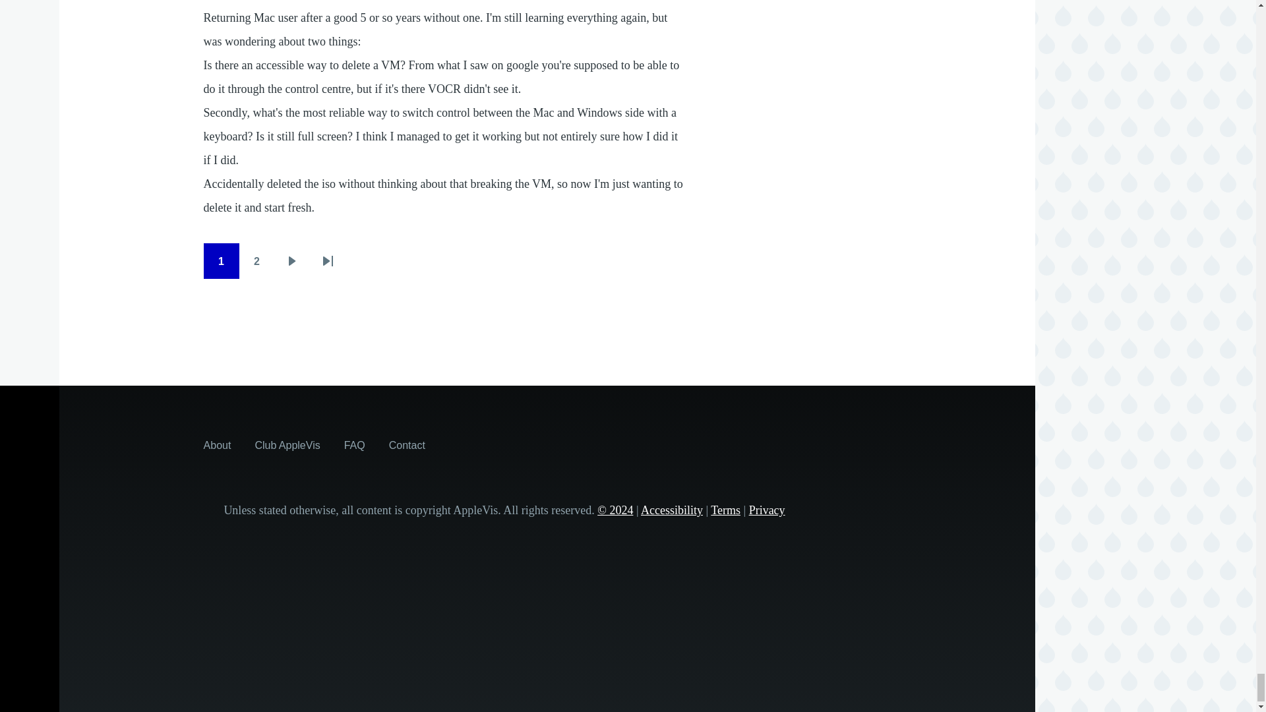 This screenshot has height=712, width=1266. What do you see at coordinates (256, 261) in the screenshot?
I see `Go to page 2` at bounding box center [256, 261].